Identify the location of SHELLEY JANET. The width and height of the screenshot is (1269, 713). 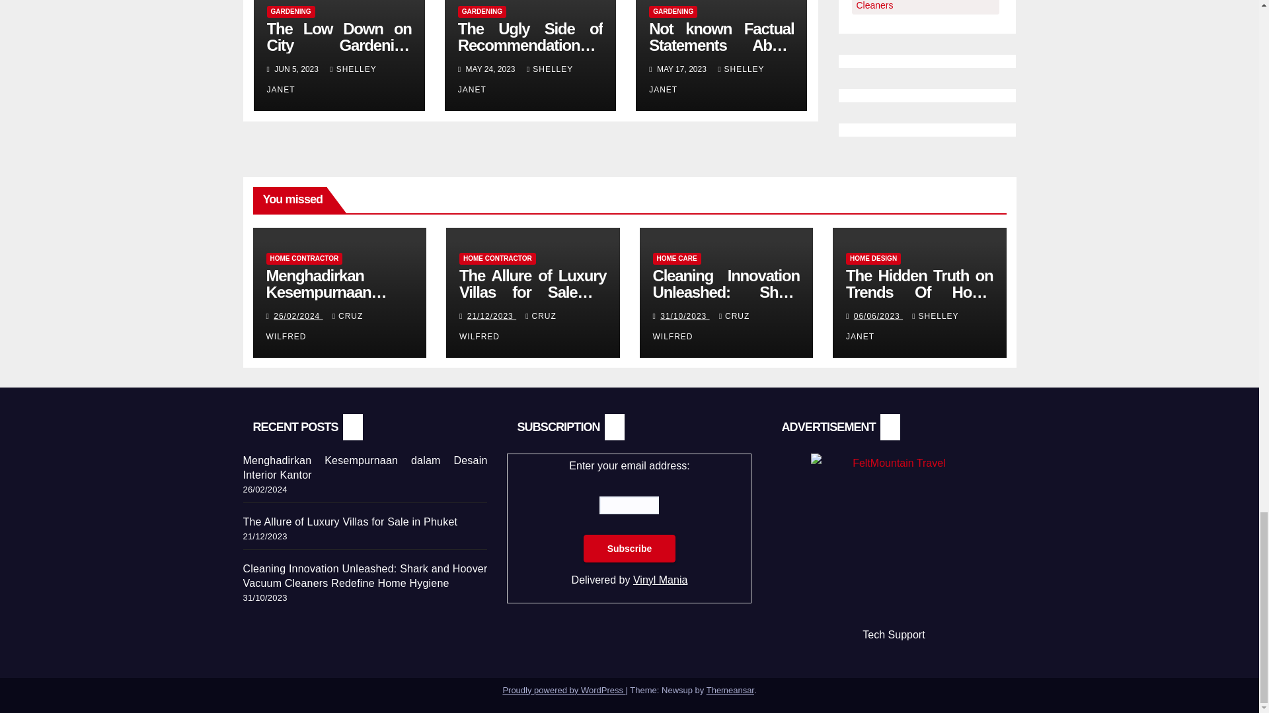
(321, 79).